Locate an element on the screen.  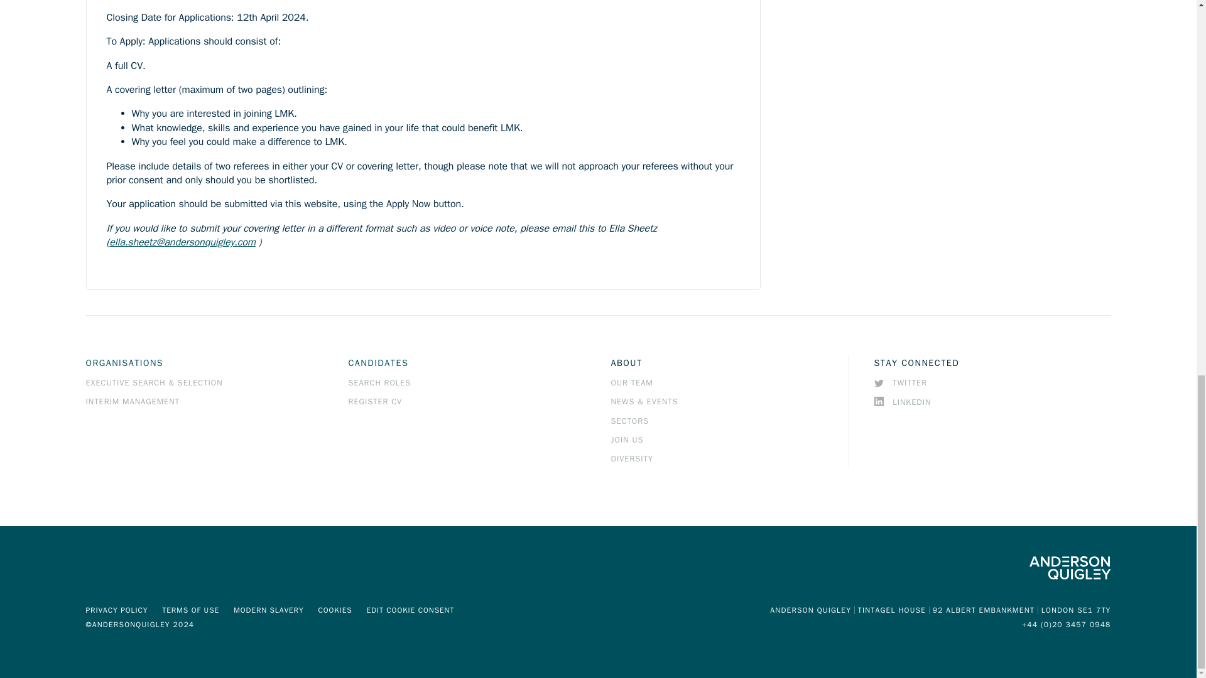
SEARCH ROLES is located at coordinates (379, 382).